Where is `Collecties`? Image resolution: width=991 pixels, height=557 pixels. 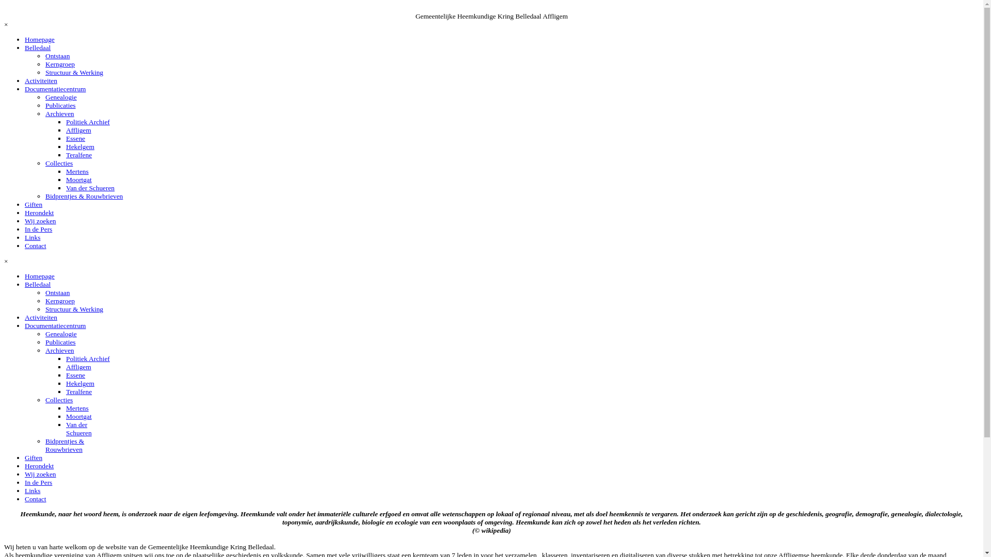 Collecties is located at coordinates (59, 400).